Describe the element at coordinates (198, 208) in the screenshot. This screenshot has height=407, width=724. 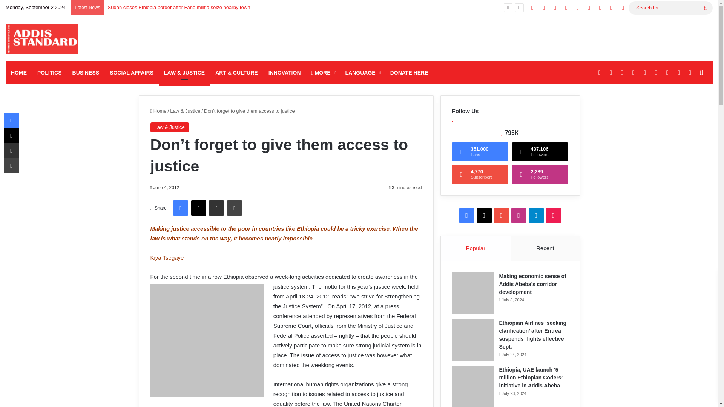
I see `X` at that location.